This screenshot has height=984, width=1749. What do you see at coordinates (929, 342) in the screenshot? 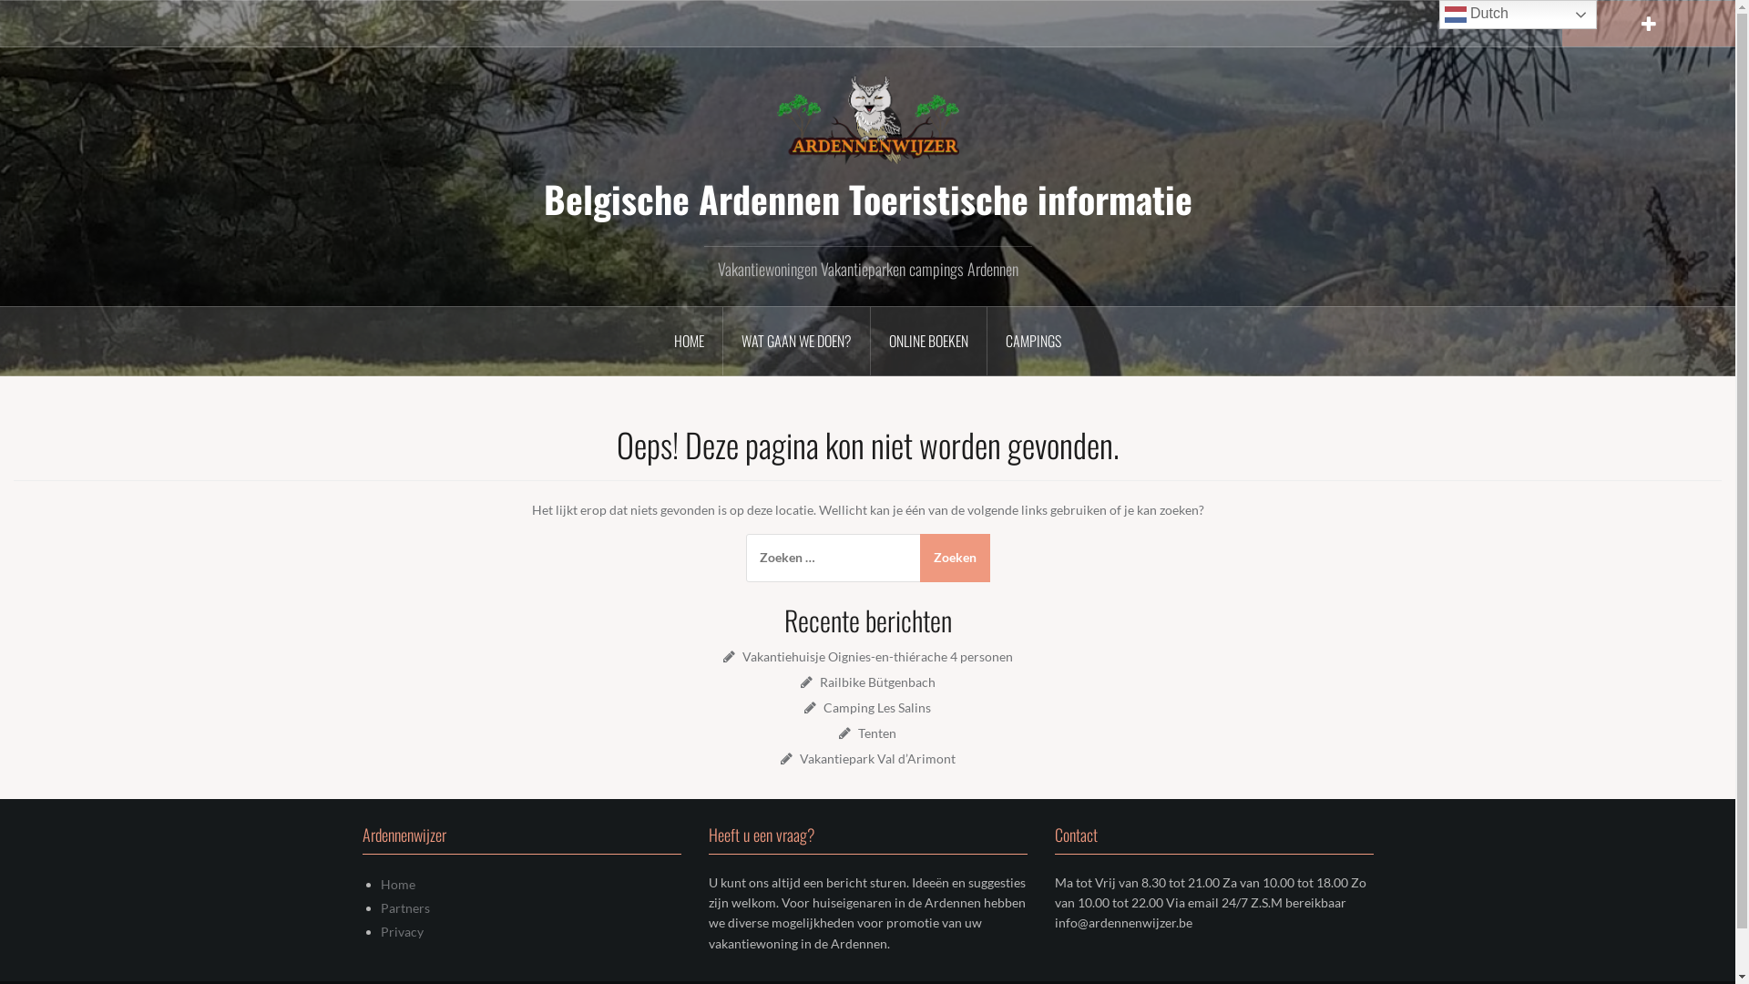
I see `ONLINE BOEKEN` at bounding box center [929, 342].